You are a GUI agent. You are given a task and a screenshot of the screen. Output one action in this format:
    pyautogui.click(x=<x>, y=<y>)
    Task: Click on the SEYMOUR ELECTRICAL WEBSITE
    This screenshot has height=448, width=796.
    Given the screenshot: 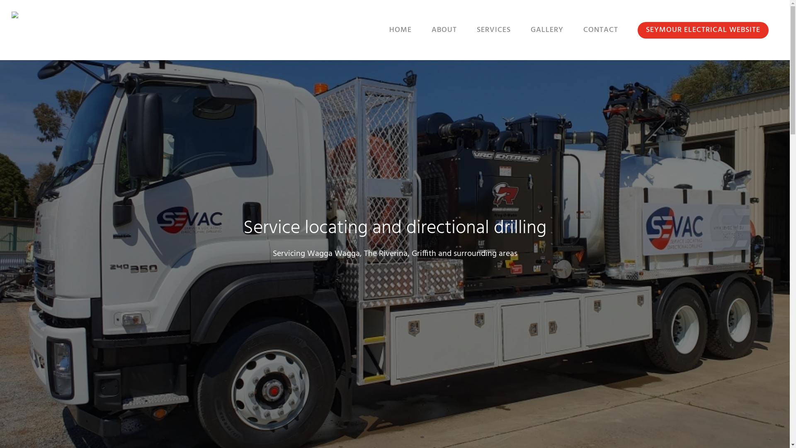 What is the action you would take?
    pyautogui.click(x=703, y=36)
    